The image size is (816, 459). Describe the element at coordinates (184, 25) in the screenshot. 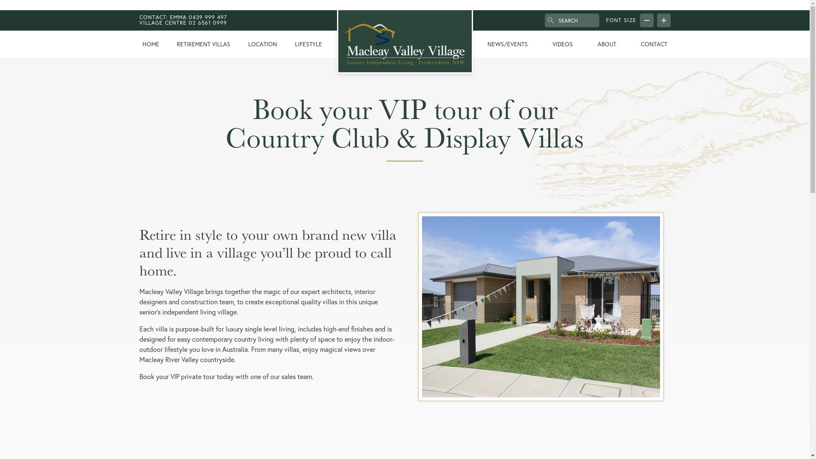

I see `VILLAGE CENTRE 02 6561 0999` at that location.